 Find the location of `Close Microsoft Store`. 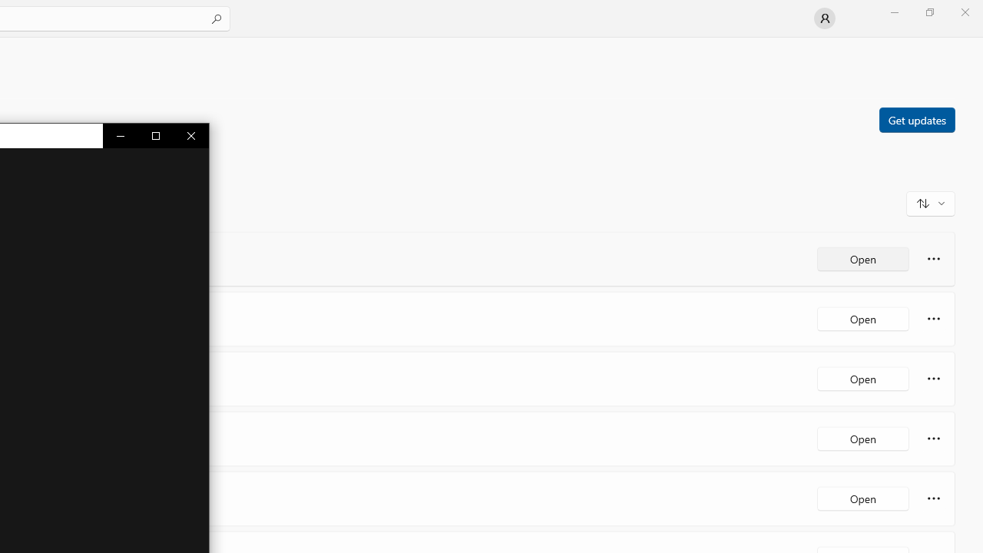

Close Microsoft Store is located at coordinates (965, 12).